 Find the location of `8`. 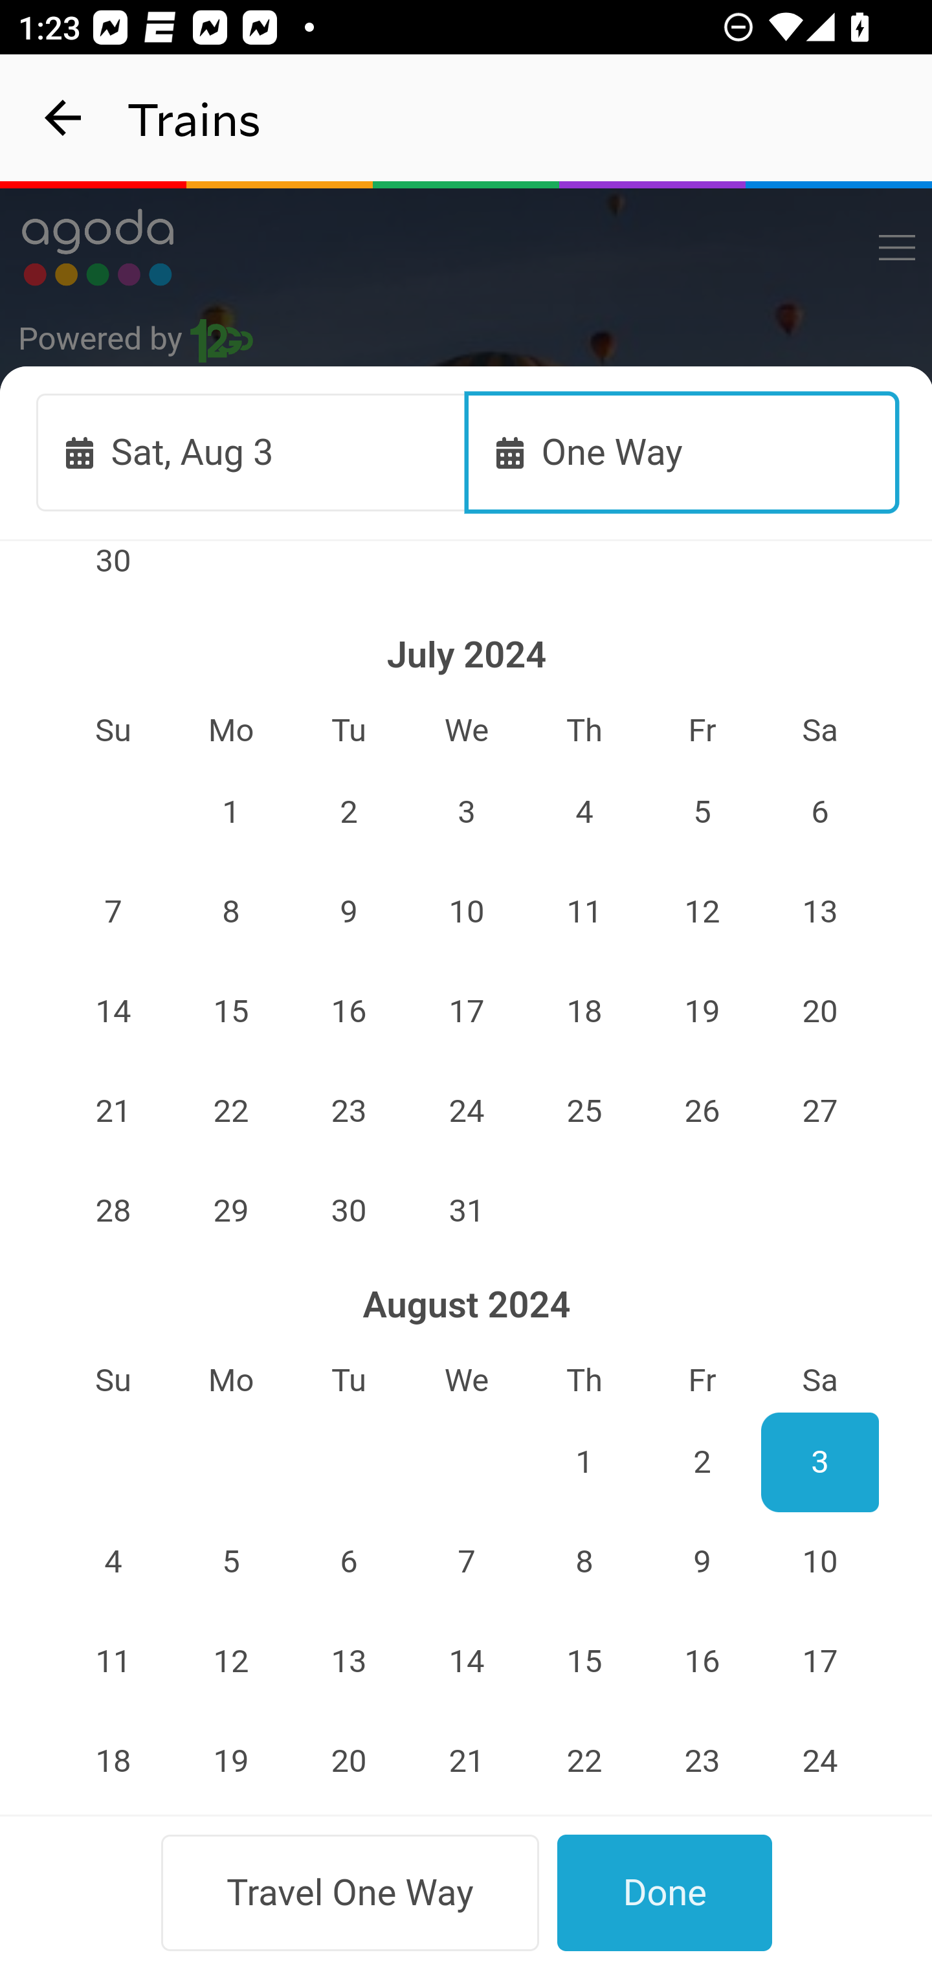

8 is located at coordinates (230, 911).